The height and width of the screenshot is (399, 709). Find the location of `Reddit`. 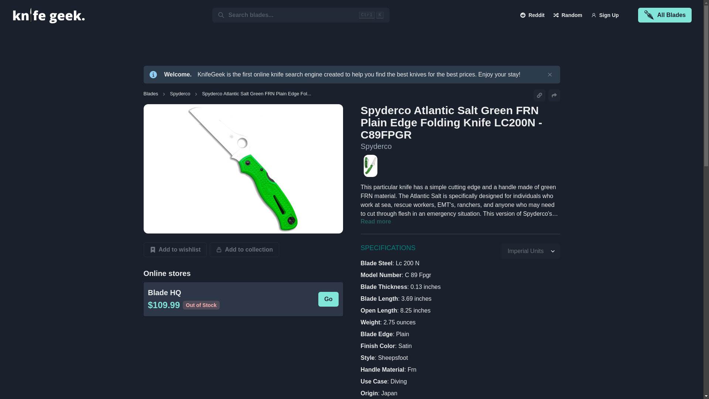

Reddit is located at coordinates (532, 15).